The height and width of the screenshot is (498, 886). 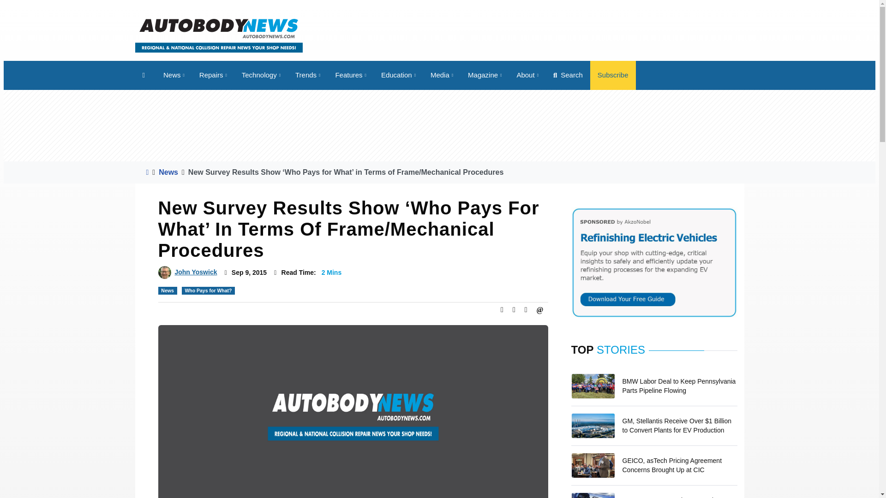 I want to click on 3rd party ad content, so click(x=592, y=125).